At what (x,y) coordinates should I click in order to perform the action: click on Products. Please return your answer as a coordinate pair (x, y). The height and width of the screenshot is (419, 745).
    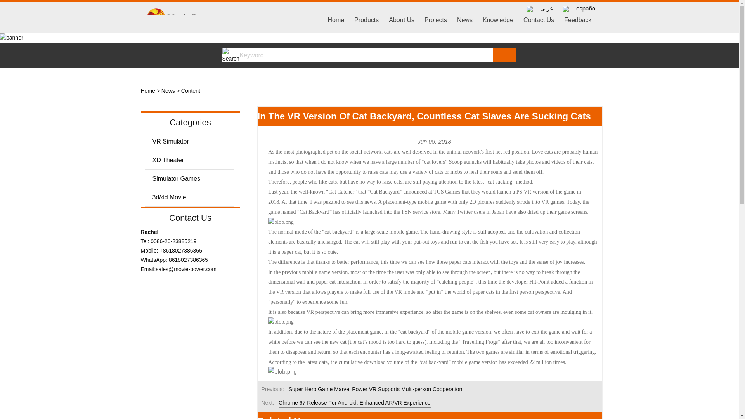
    Looking at the image, I should click on (366, 15).